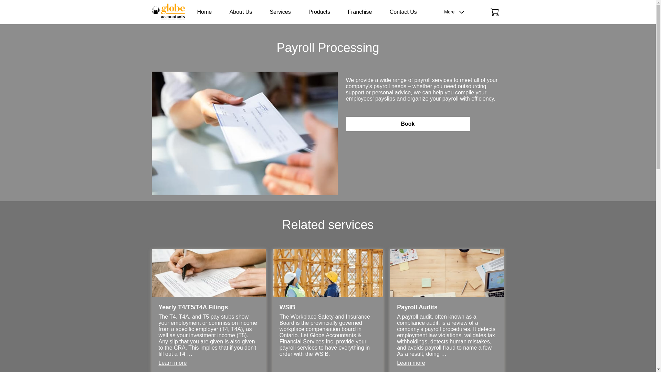 This screenshot has height=372, width=661. I want to click on About Us, so click(240, 12).